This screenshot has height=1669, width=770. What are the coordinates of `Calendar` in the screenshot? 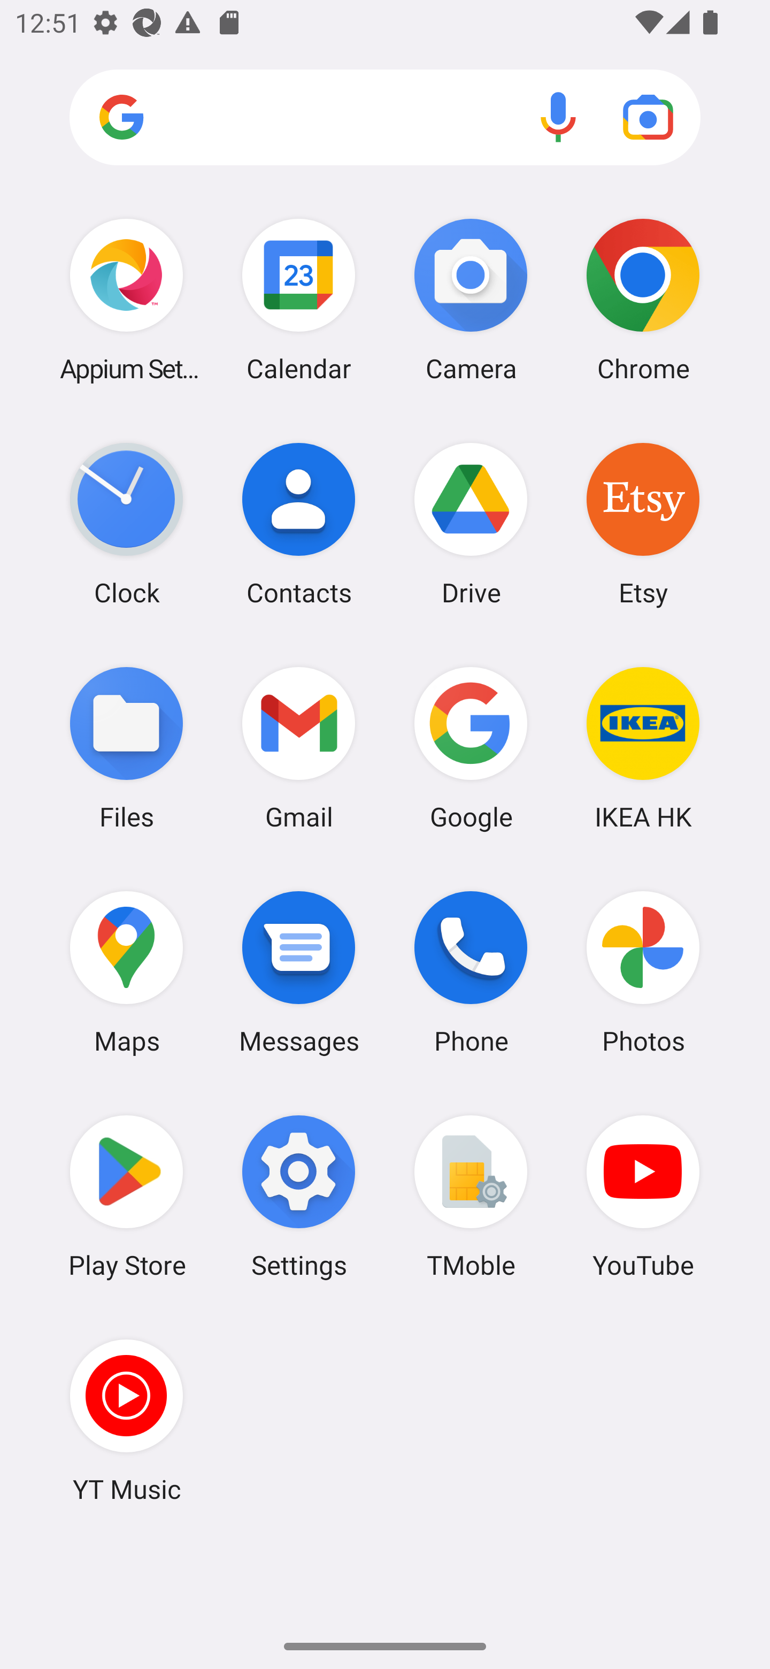 It's located at (298, 300).